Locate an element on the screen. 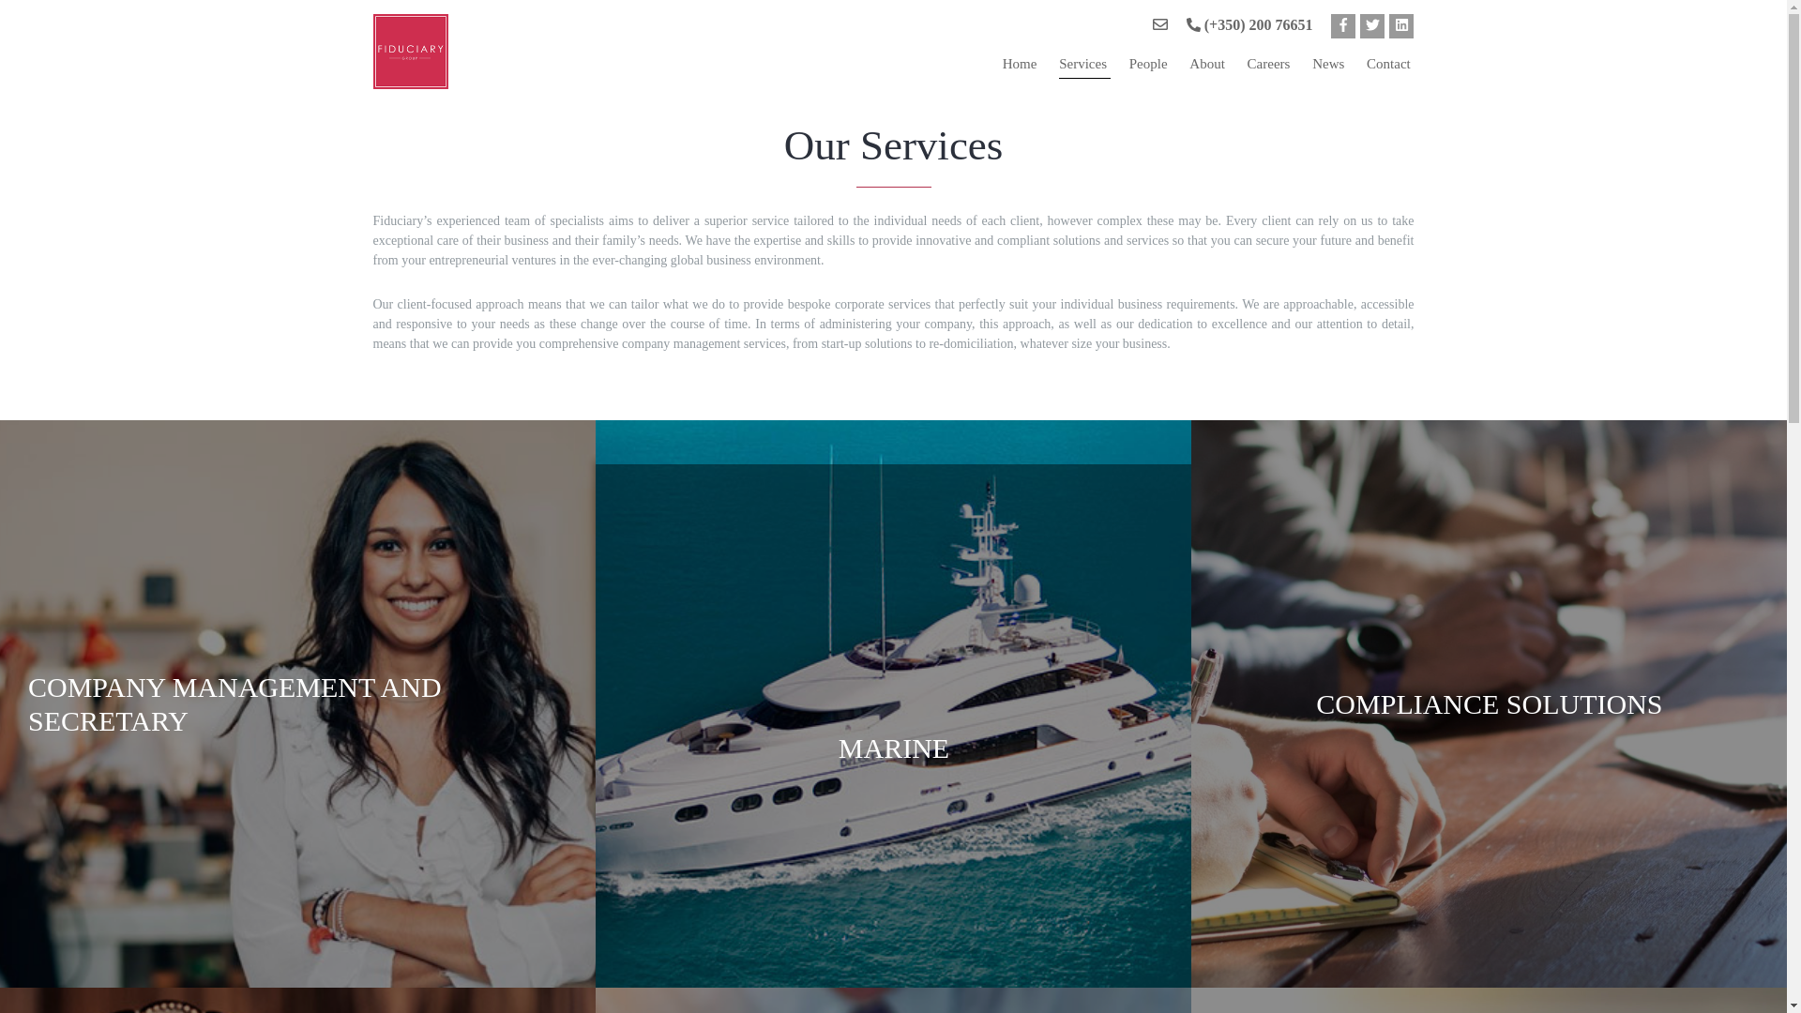 The image size is (1801, 1013). Follow Us on Facebook is located at coordinates (1343, 26).